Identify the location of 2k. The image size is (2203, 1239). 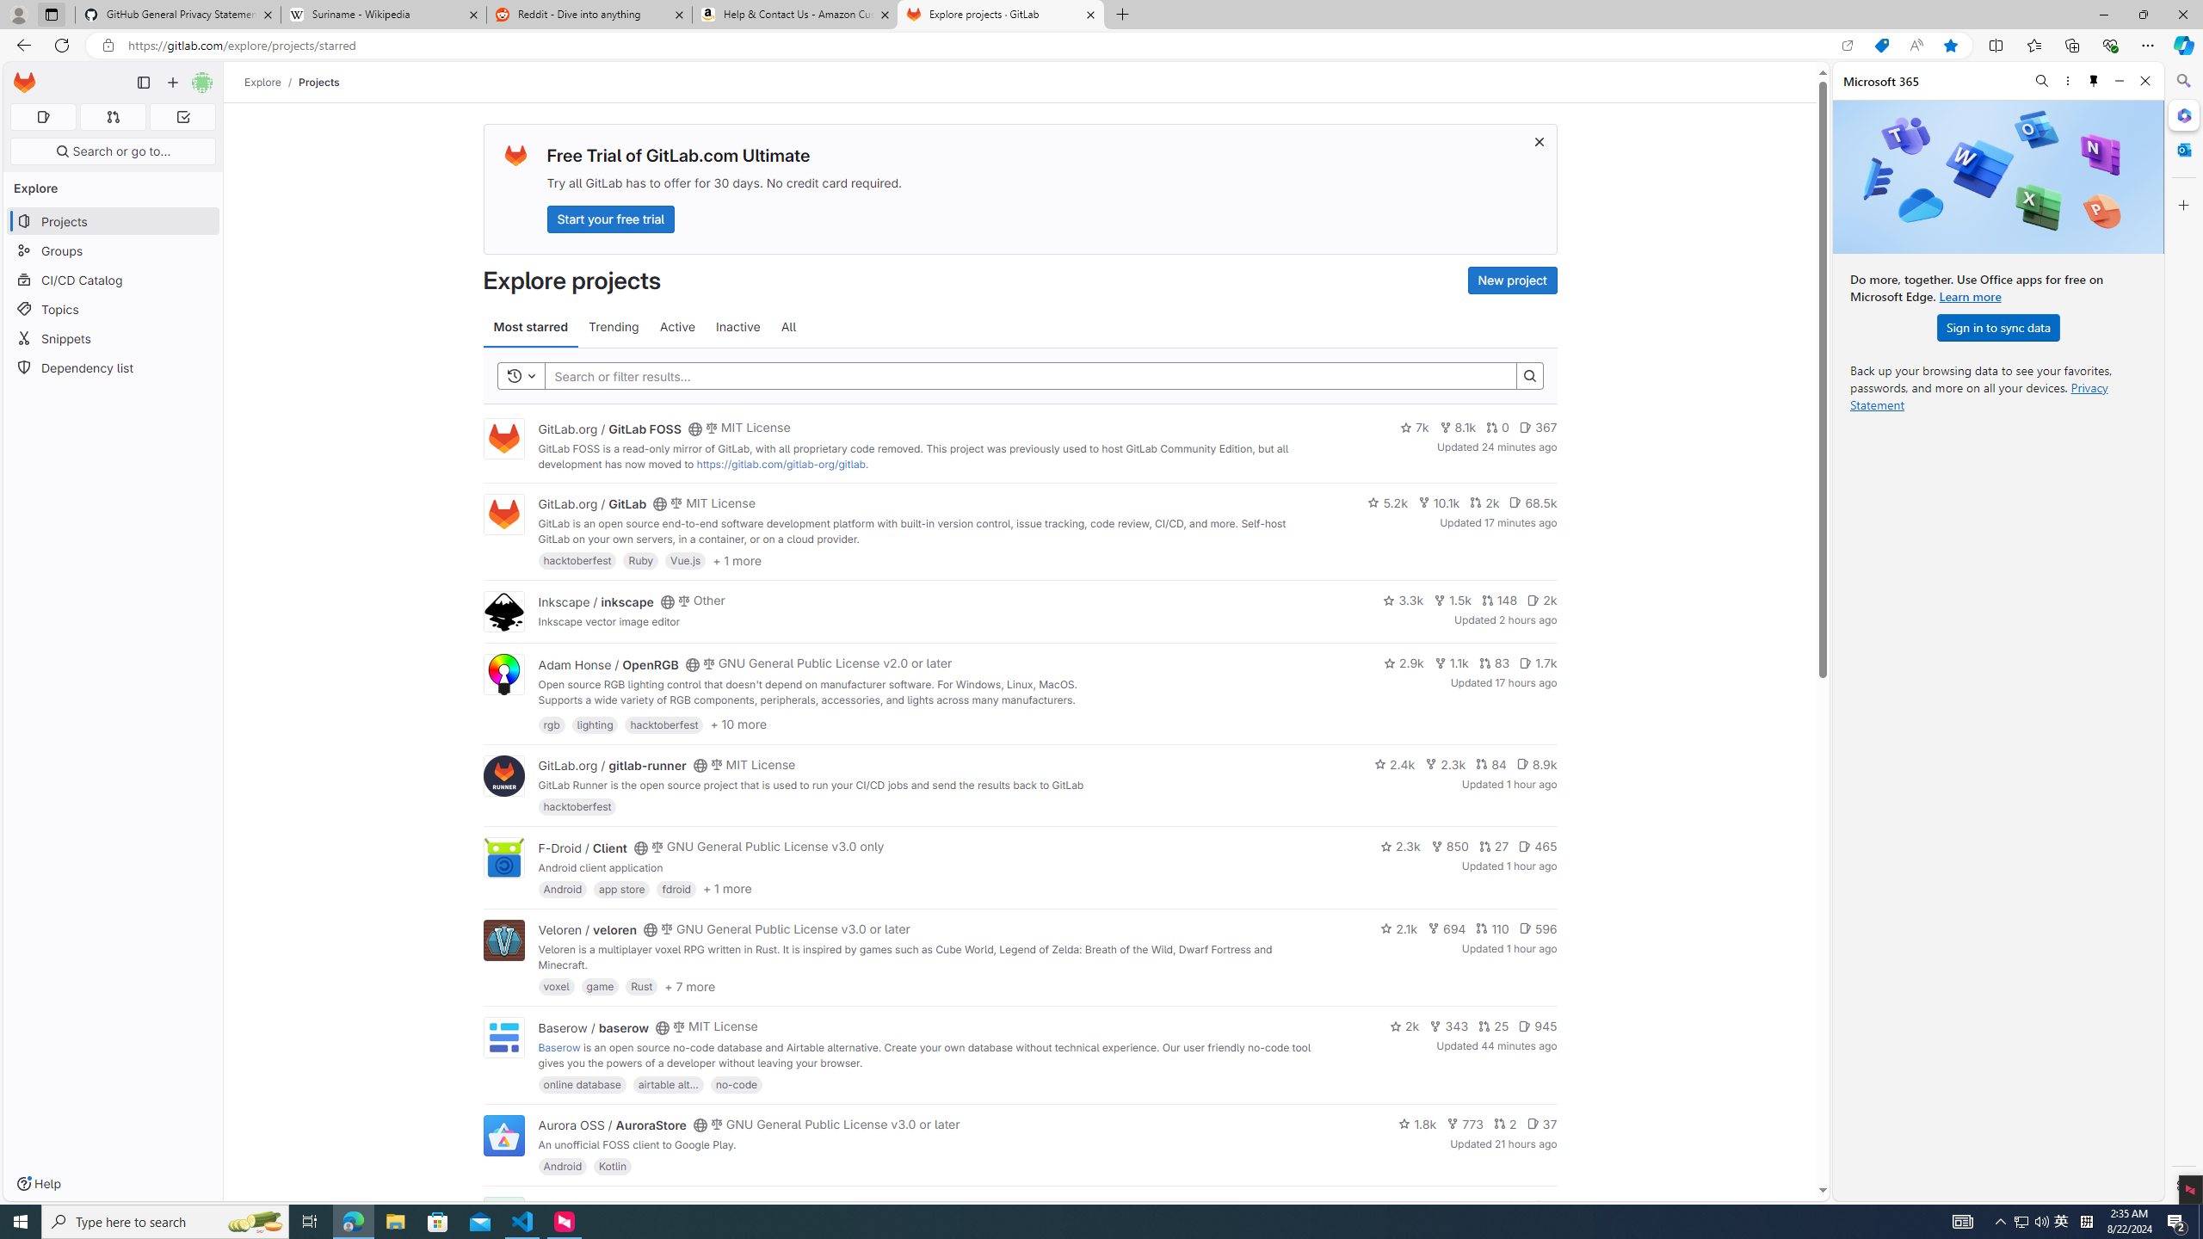
(1404, 1026).